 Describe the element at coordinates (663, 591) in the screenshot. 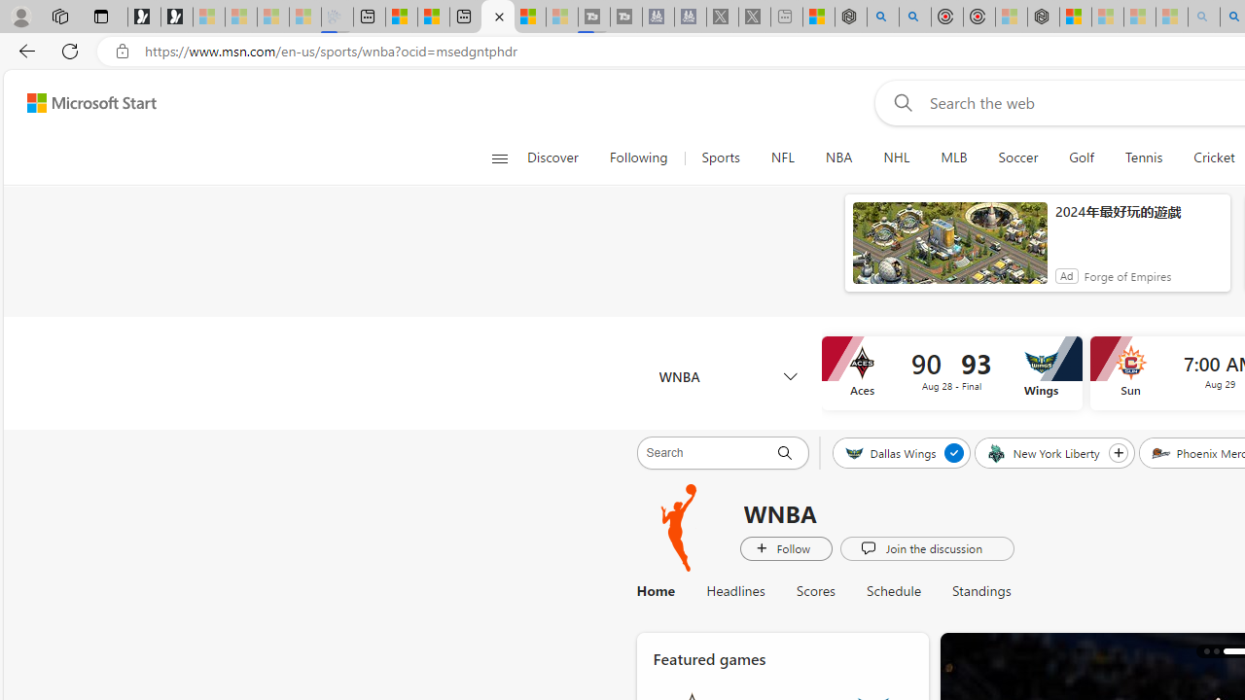

I see `Home` at that location.